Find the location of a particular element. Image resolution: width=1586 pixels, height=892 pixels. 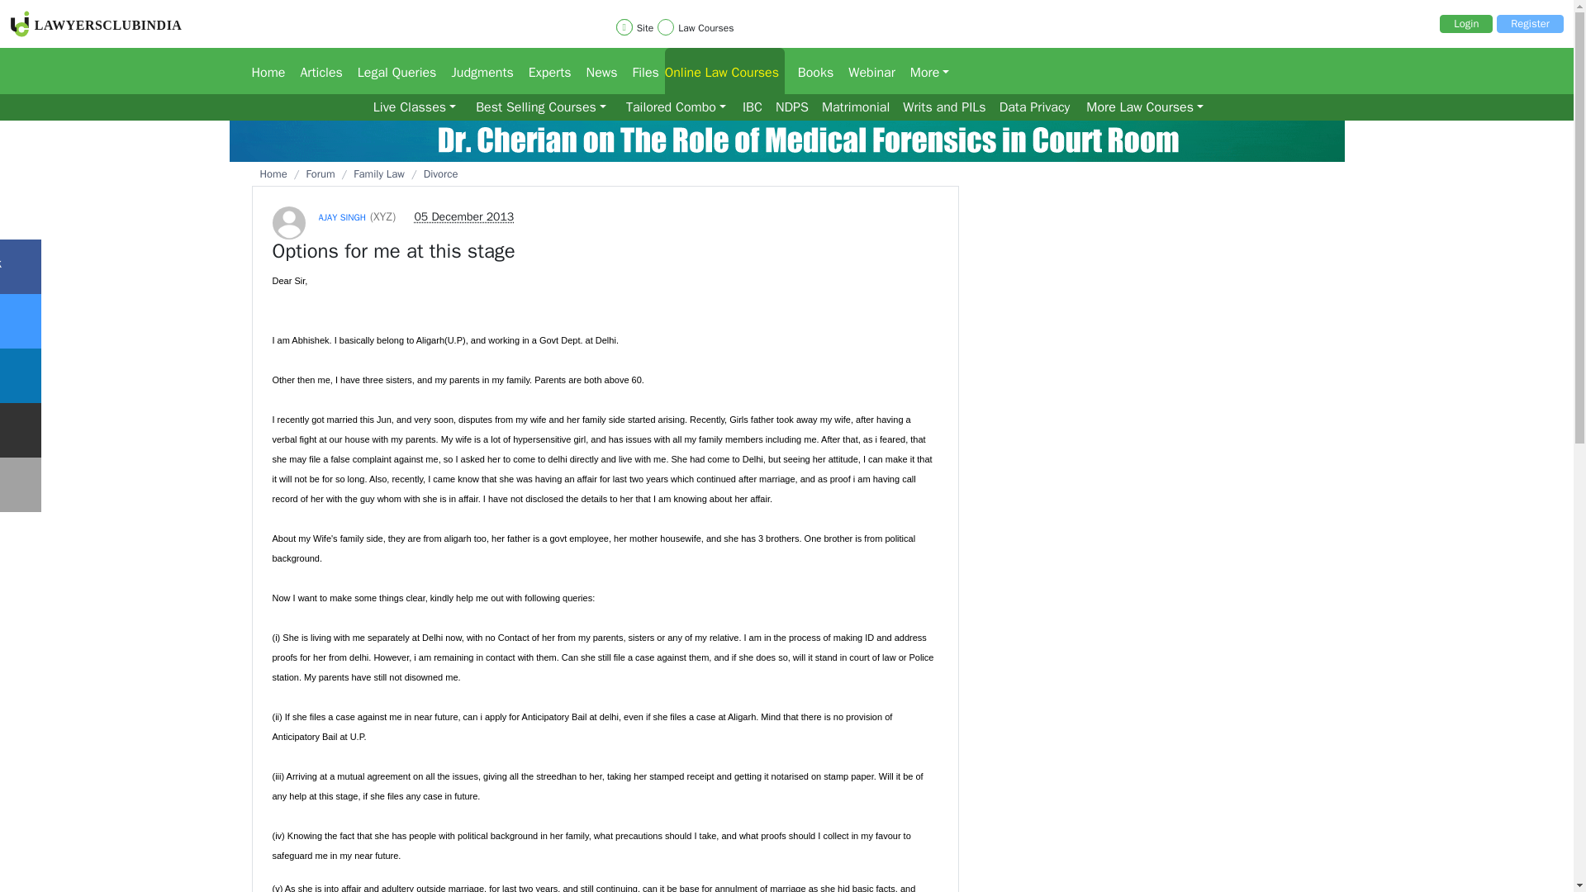

Books is located at coordinates (810, 71).